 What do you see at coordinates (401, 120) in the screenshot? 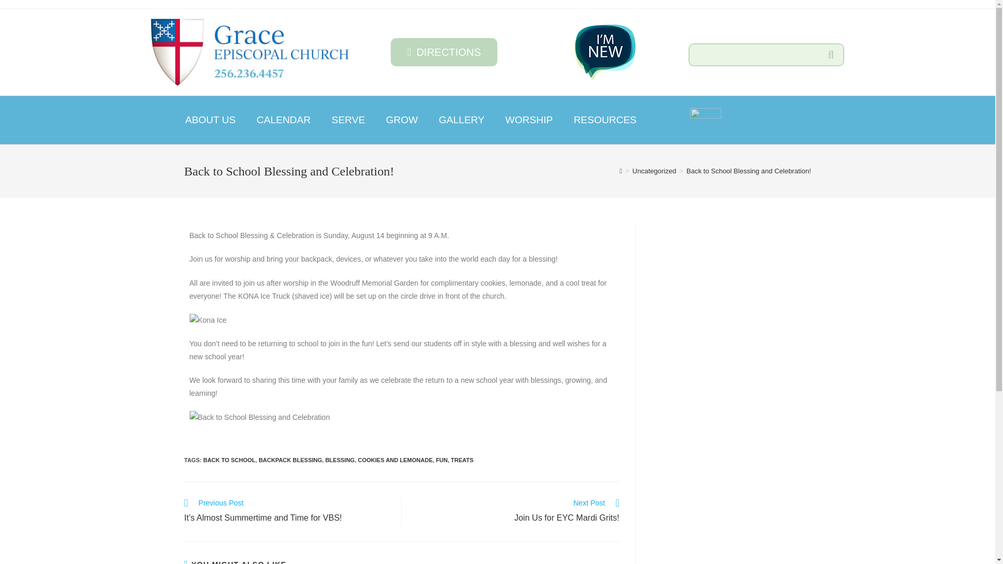
I see `GROW` at bounding box center [401, 120].